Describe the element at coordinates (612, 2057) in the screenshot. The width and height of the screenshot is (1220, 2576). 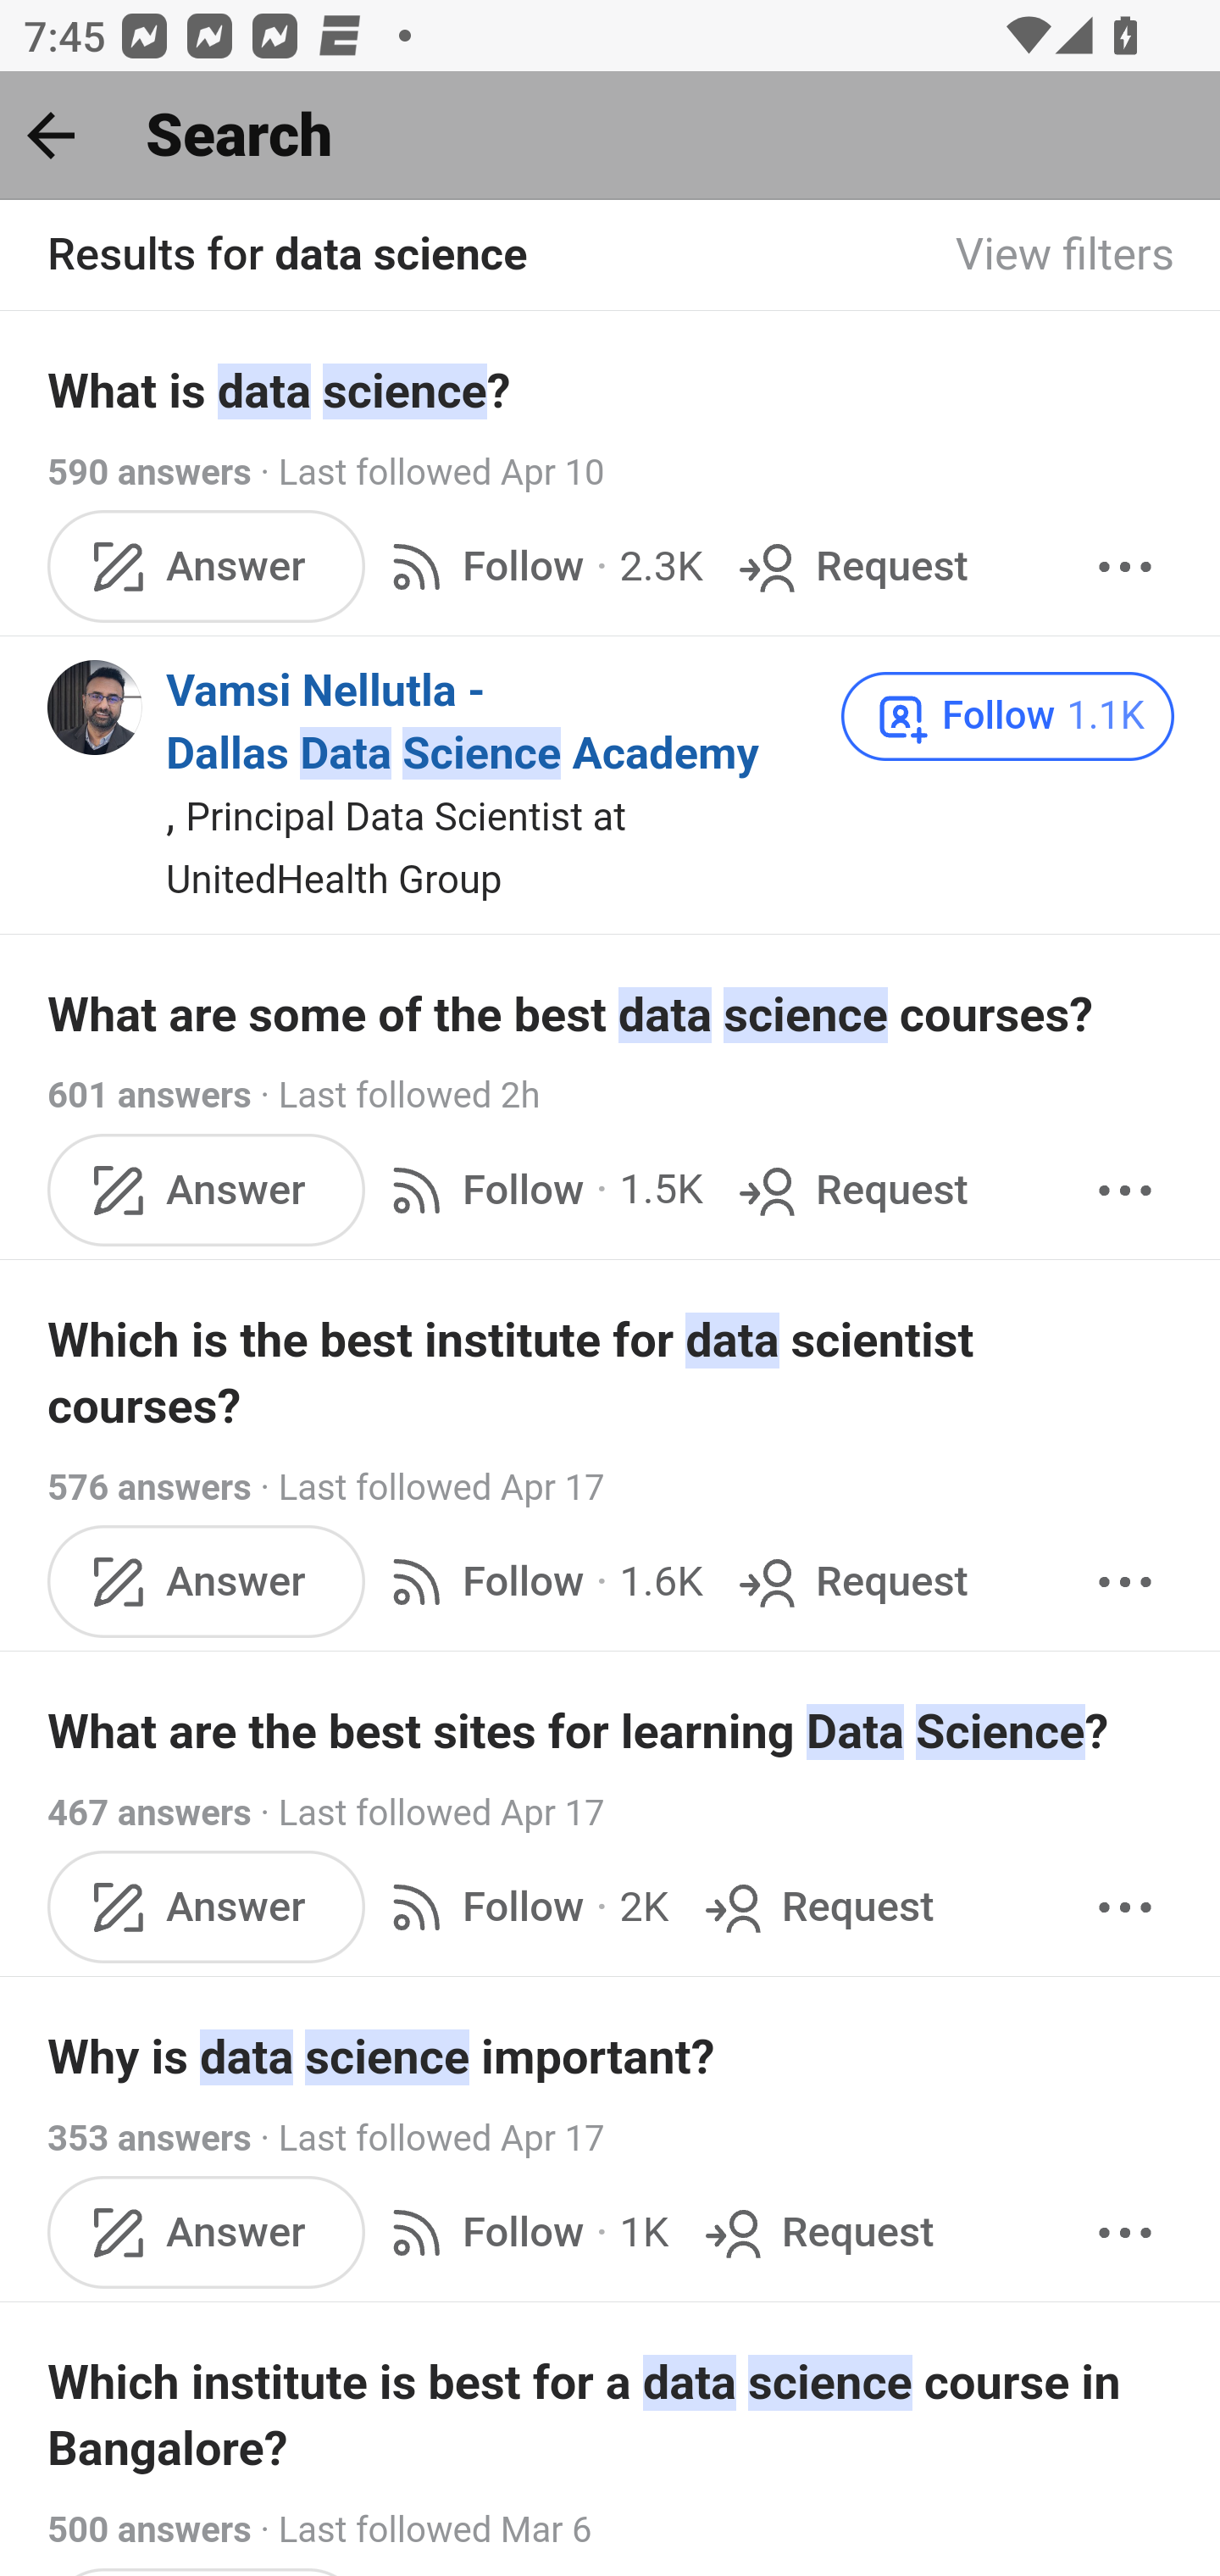
I see `Why is data science important?` at that location.